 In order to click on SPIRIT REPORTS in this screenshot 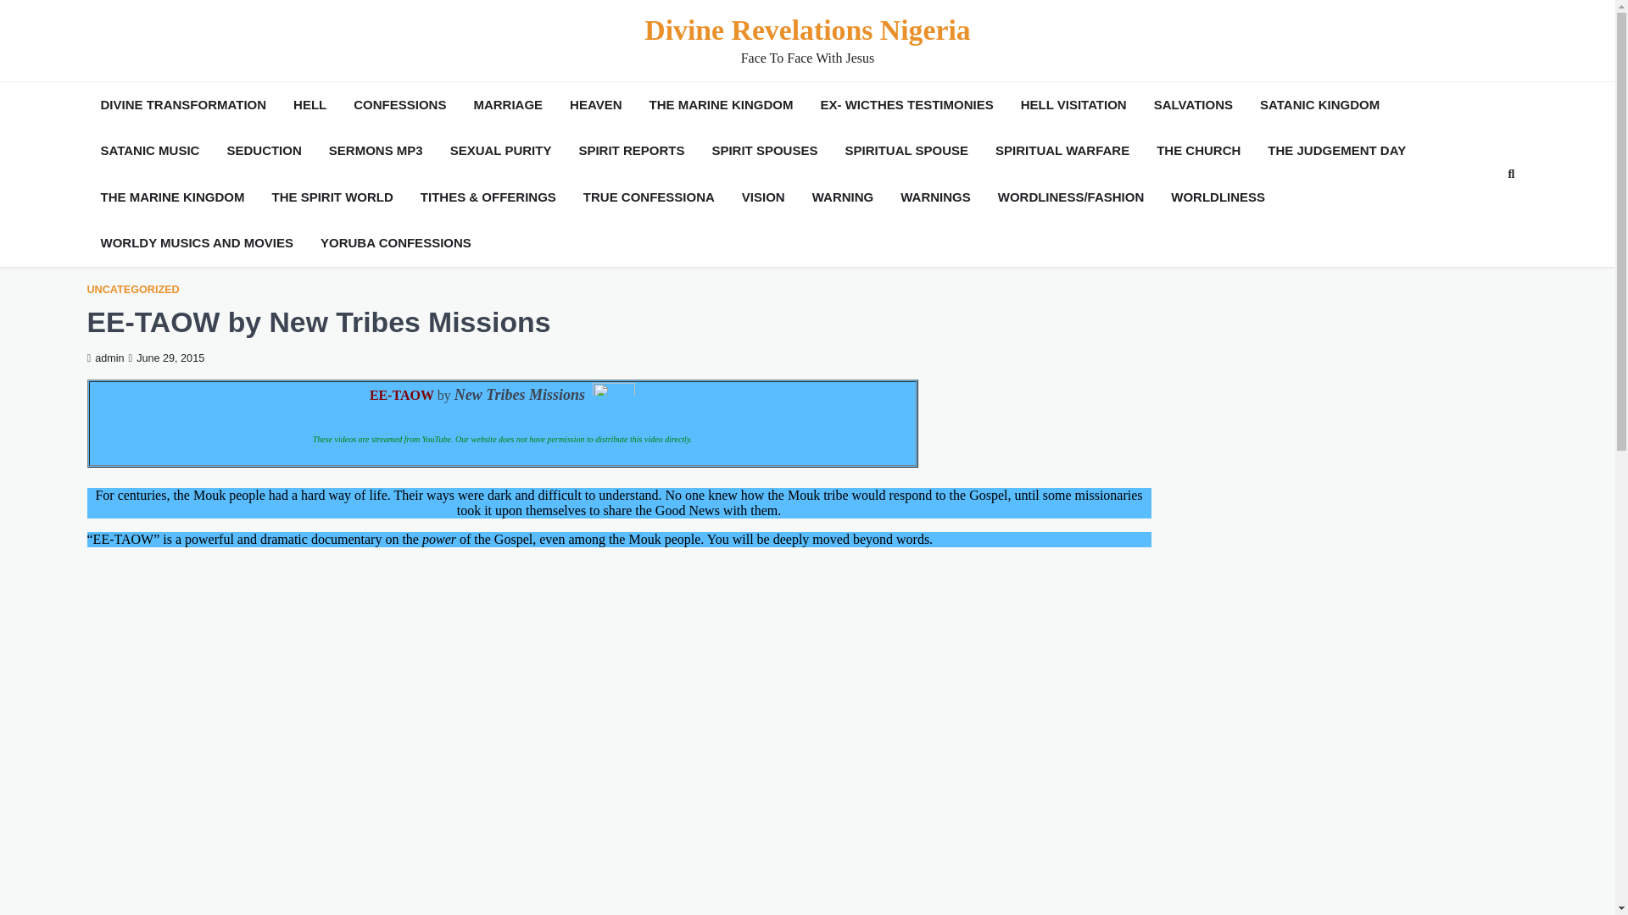, I will do `click(631, 151)`.